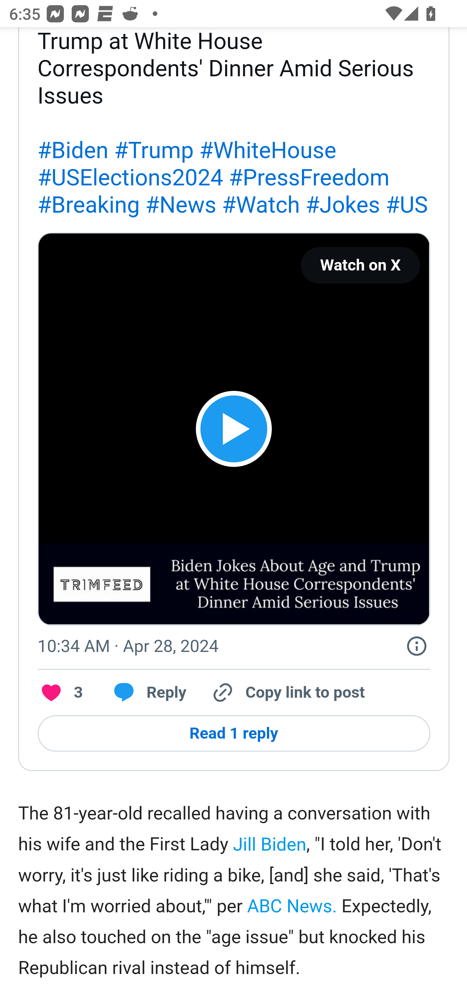 This screenshot has width=467, height=987. What do you see at coordinates (146, 693) in the screenshot?
I see `Reply to this post on X Reply` at bounding box center [146, 693].